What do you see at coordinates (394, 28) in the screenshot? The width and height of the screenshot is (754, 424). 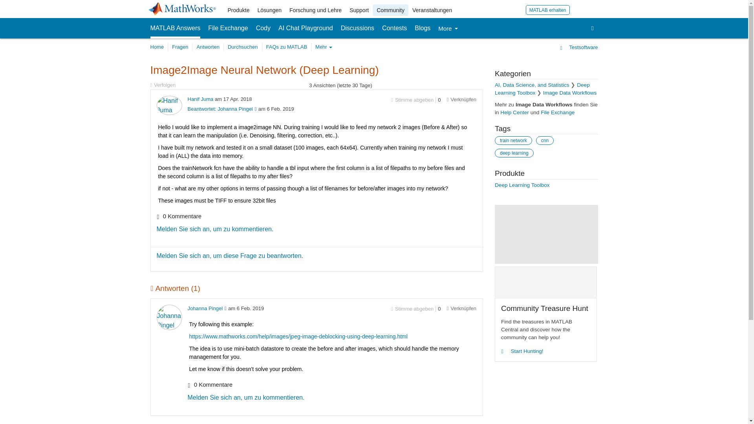 I see `Contests` at bounding box center [394, 28].